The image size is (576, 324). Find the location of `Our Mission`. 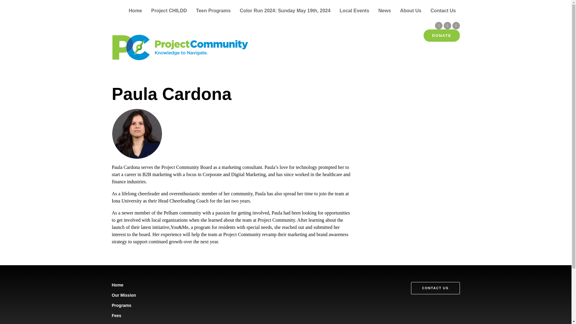

Our Mission is located at coordinates (124, 295).